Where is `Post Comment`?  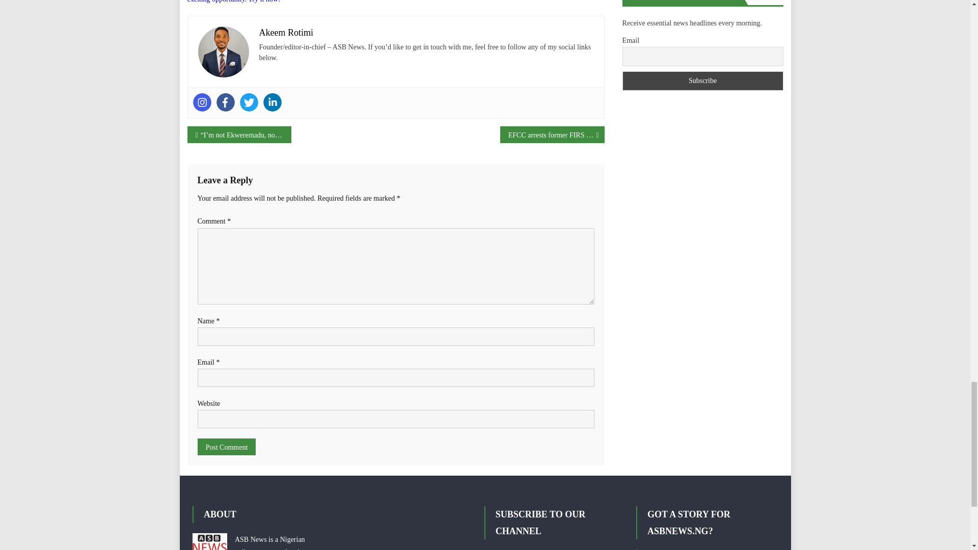 Post Comment is located at coordinates (227, 447).